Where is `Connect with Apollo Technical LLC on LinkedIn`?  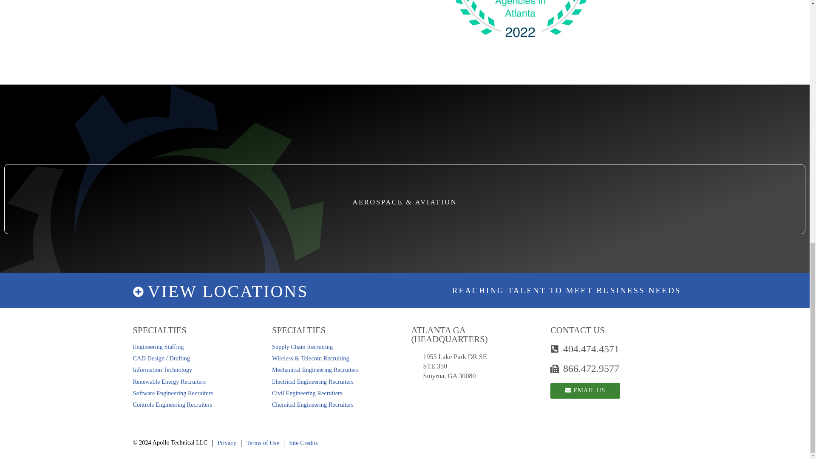
Connect with Apollo Technical LLC on LinkedIn is located at coordinates (558, 440).